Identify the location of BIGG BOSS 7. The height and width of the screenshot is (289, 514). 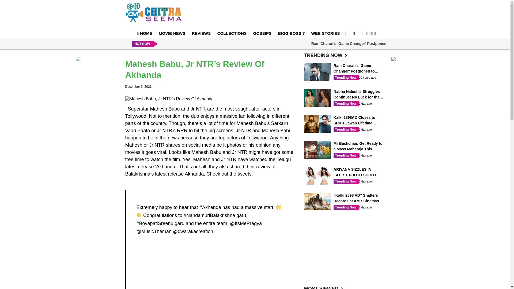
(291, 33).